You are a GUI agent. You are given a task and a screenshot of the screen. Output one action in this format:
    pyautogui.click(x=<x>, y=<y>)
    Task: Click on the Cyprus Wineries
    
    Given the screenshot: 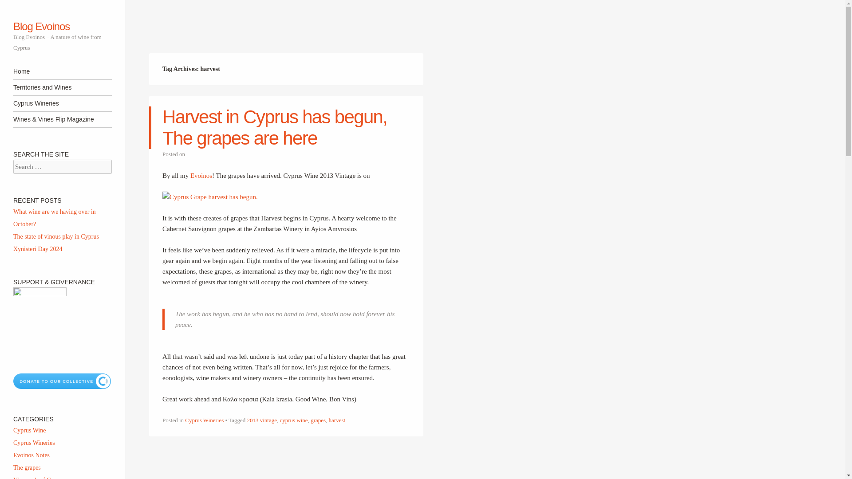 What is the action you would take?
    pyautogui.click(x=204, y=420)
    